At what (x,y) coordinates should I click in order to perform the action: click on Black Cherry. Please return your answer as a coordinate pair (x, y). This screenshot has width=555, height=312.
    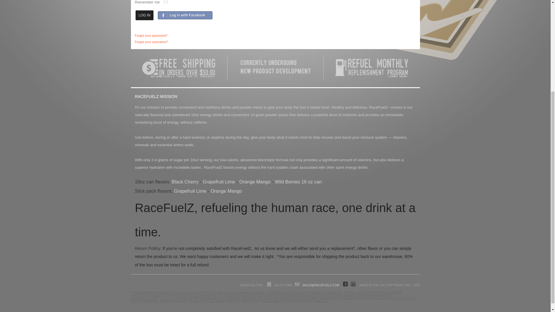
    Looking at the image, I should click on (185, 181).